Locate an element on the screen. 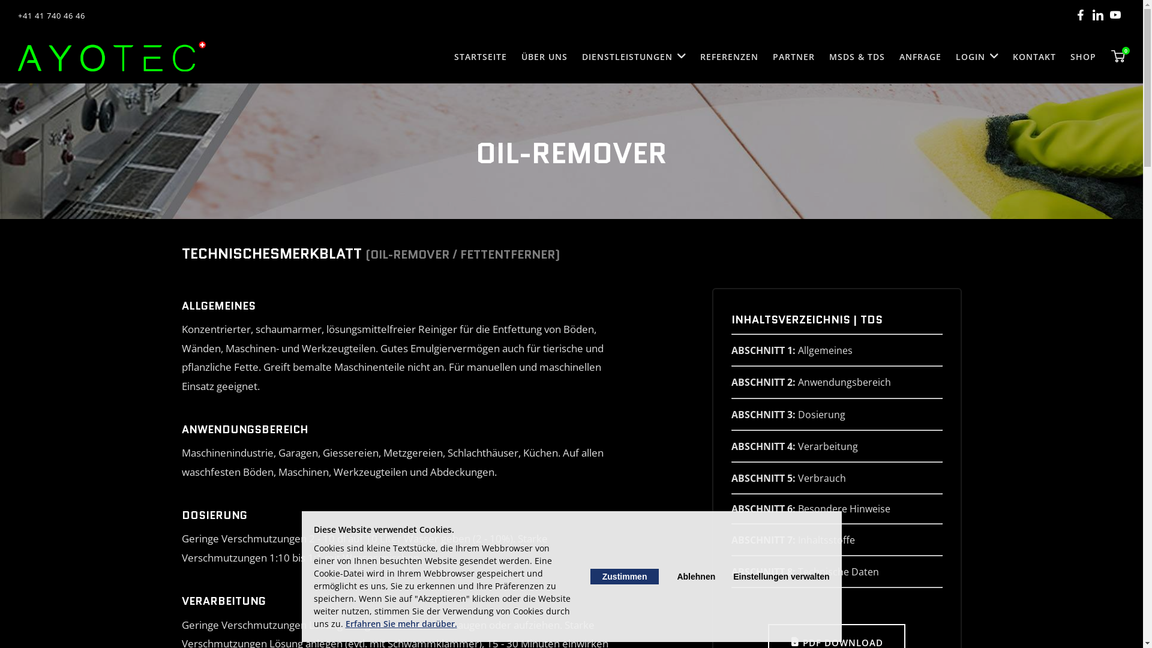 The image size is (1152, 648). STARTSEITE is located at coordinates (481, 57).